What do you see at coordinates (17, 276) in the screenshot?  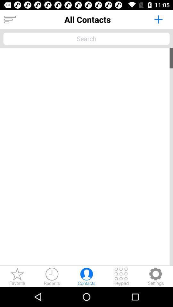 I see `view favorites` at bounding box center [17, 276].